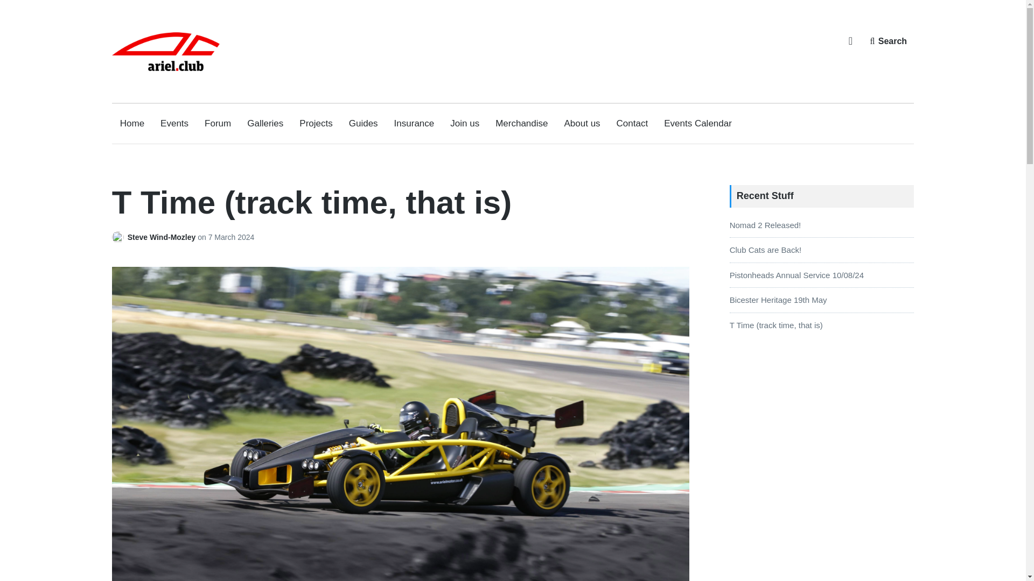  I want to click on Guides, so click(364, 124).